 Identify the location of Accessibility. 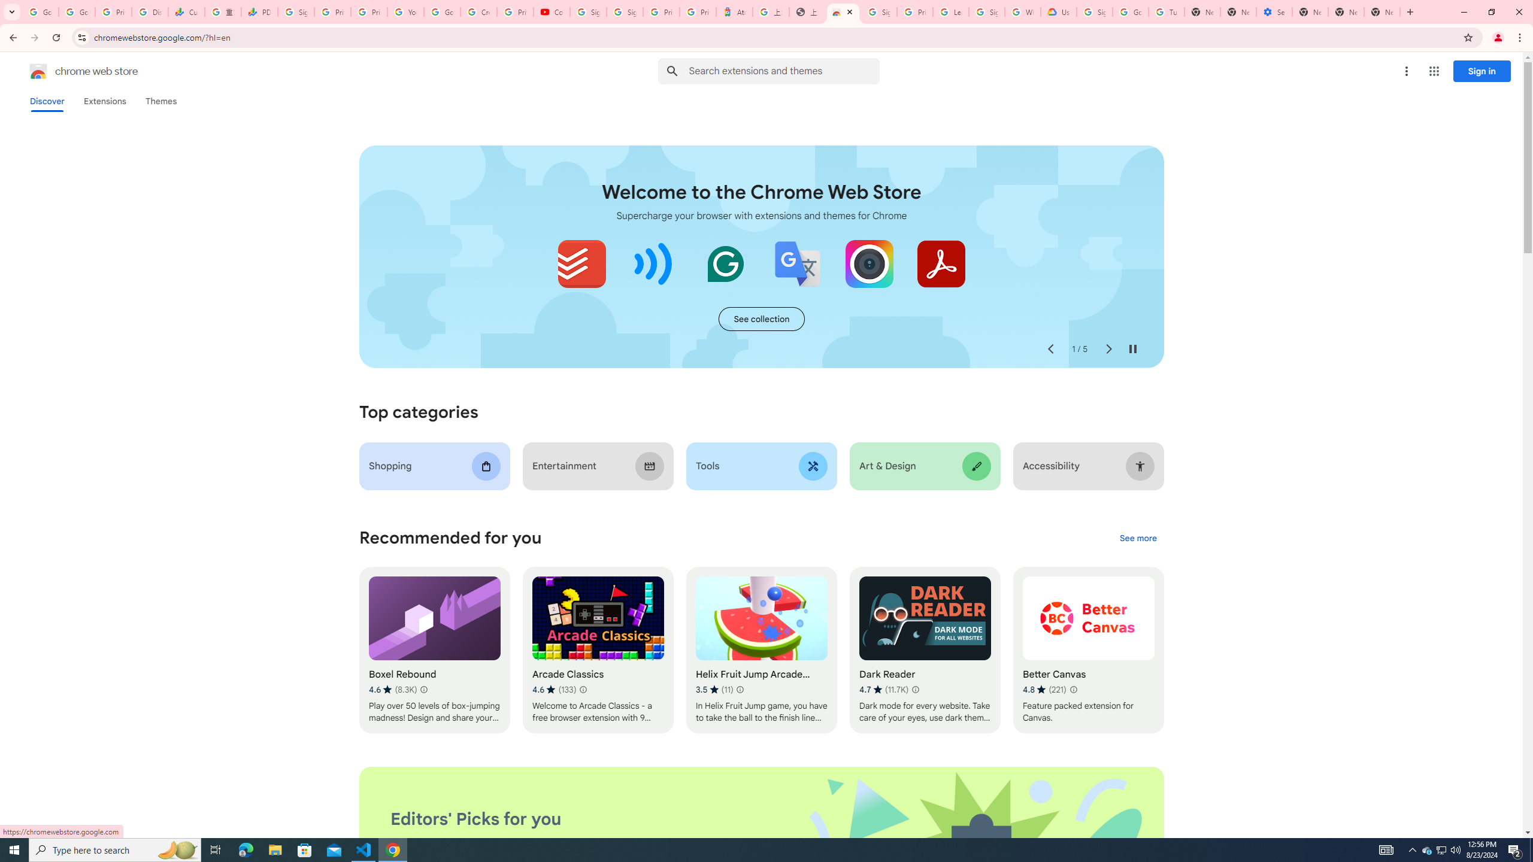
(1089, 466).